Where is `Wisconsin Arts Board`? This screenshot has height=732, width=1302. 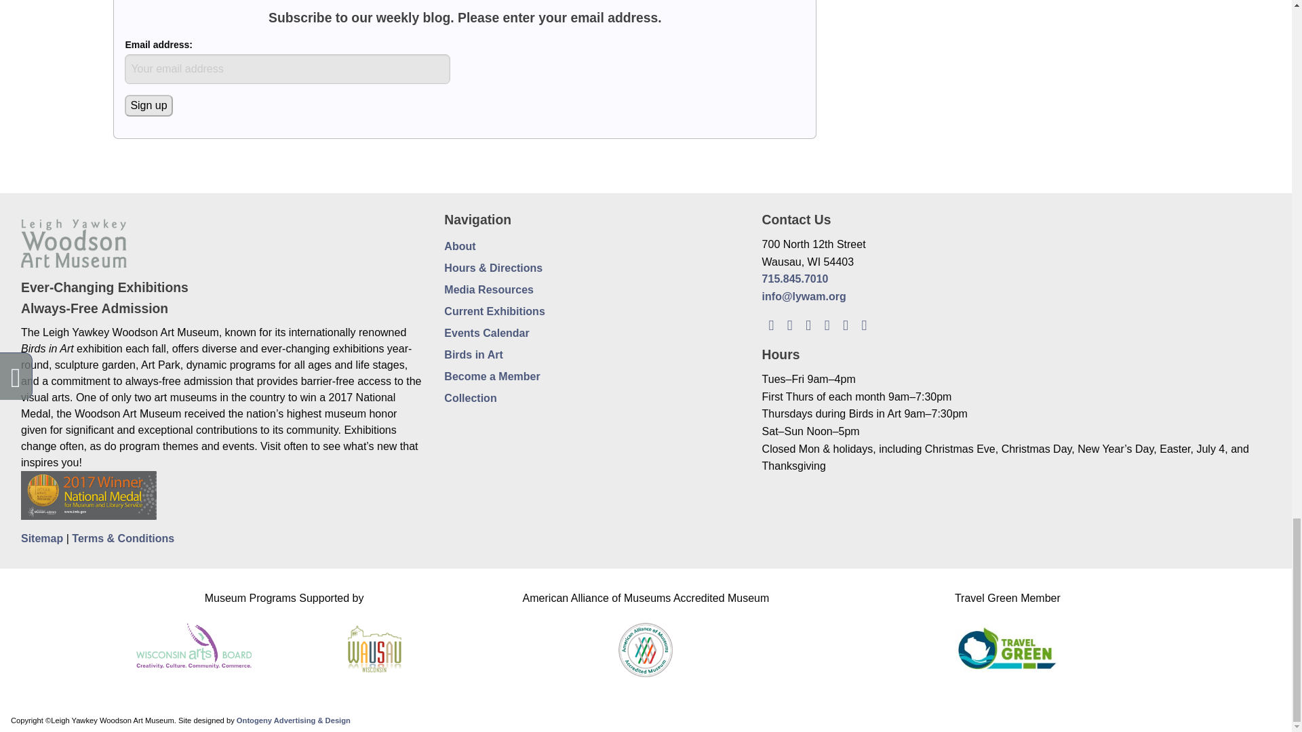
Wisconsin Arts Board is located at coordinates (194, 641).